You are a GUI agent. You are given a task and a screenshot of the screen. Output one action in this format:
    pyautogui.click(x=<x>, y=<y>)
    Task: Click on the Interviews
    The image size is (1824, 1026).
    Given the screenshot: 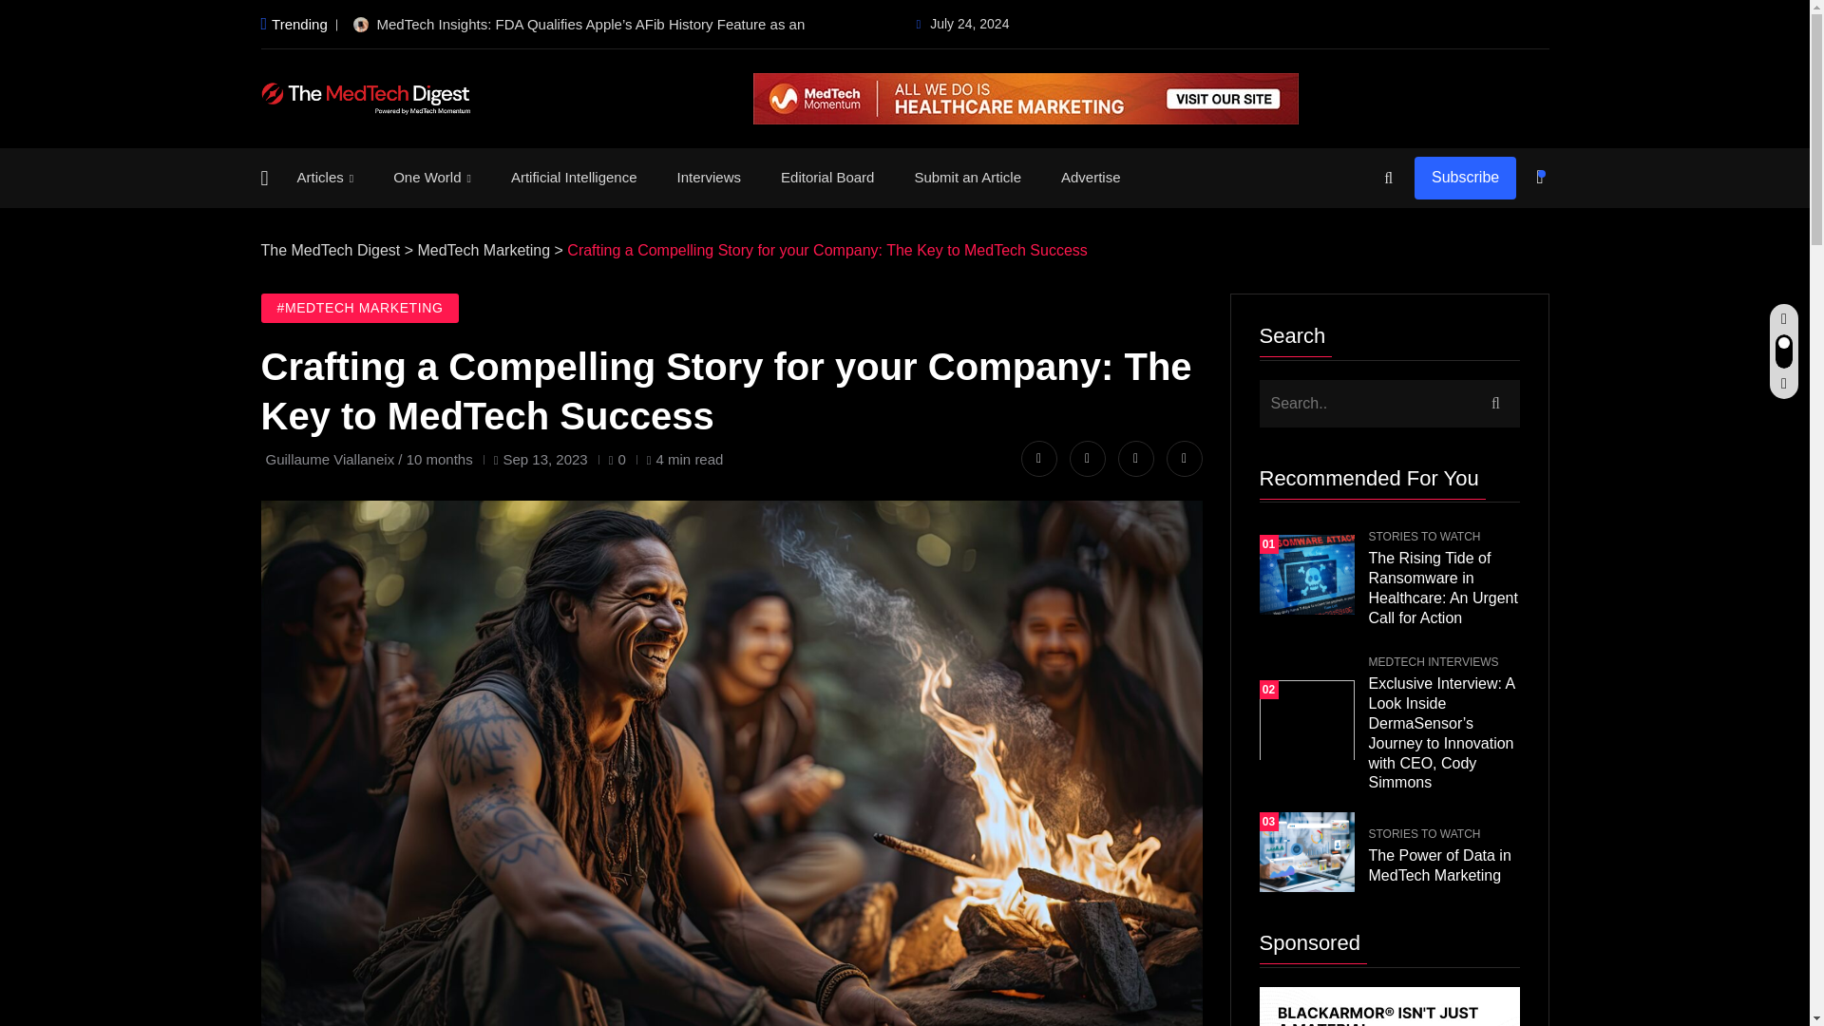 What is the action you would take?
    pyautogui.click(x=709, y=177)
    